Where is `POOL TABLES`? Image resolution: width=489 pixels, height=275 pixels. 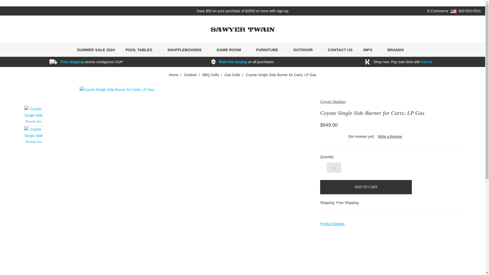 POOL TABLES is located at coordinates (141, 50).